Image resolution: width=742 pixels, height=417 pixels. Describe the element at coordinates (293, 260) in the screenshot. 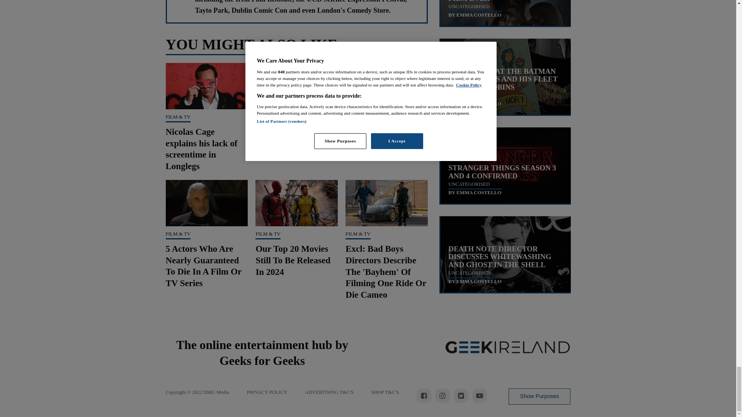

I see `Our Top 20 Movies Still To Be Released In 2024` at that location.